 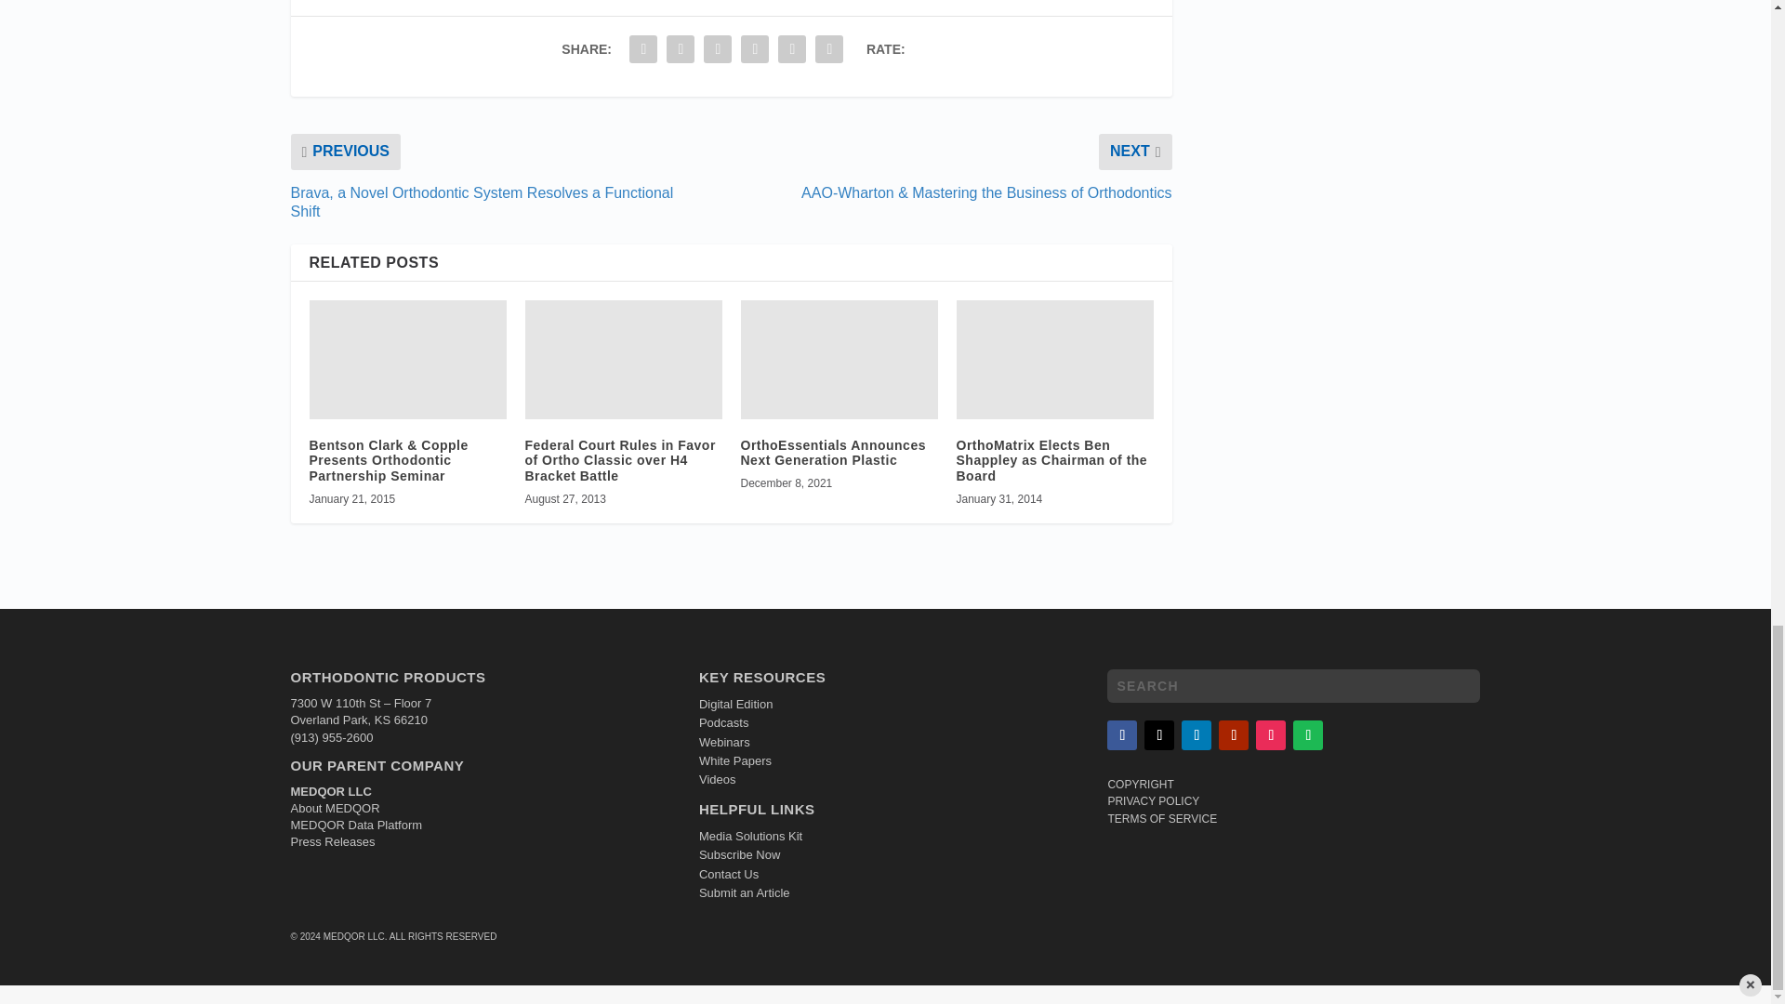 I want to click on Share "PepperPointe Expands in Virginia Market" via Email, so click(x=791, y=49).